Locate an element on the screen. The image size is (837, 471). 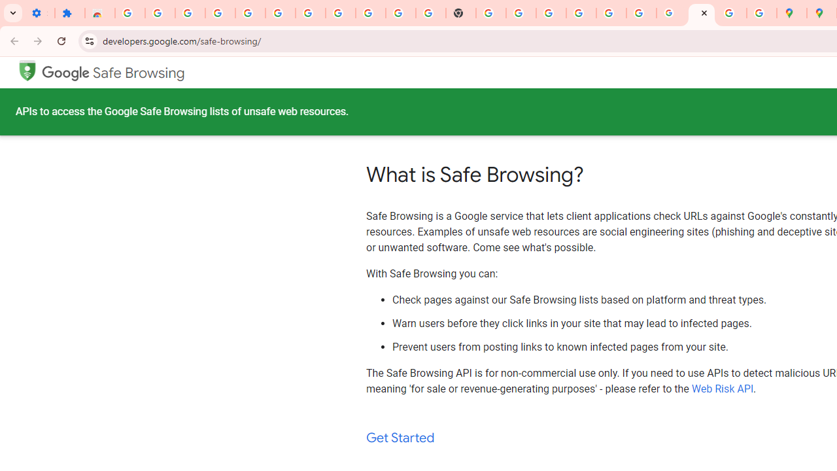
Settings - On startup is located at coordinates (39, 13).